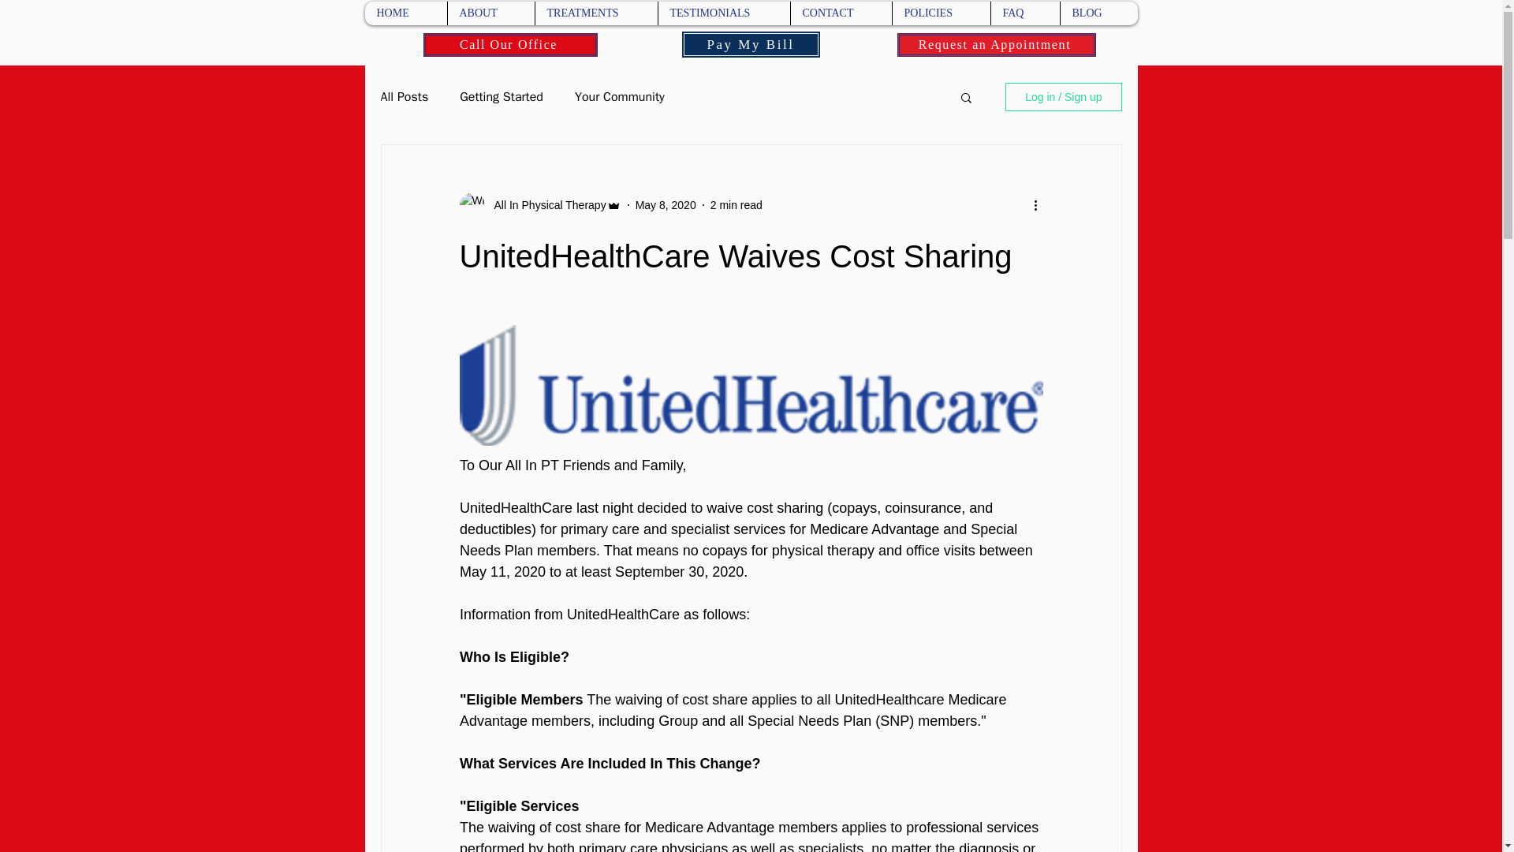  I want to click on POLICIES, so click(940, 13).